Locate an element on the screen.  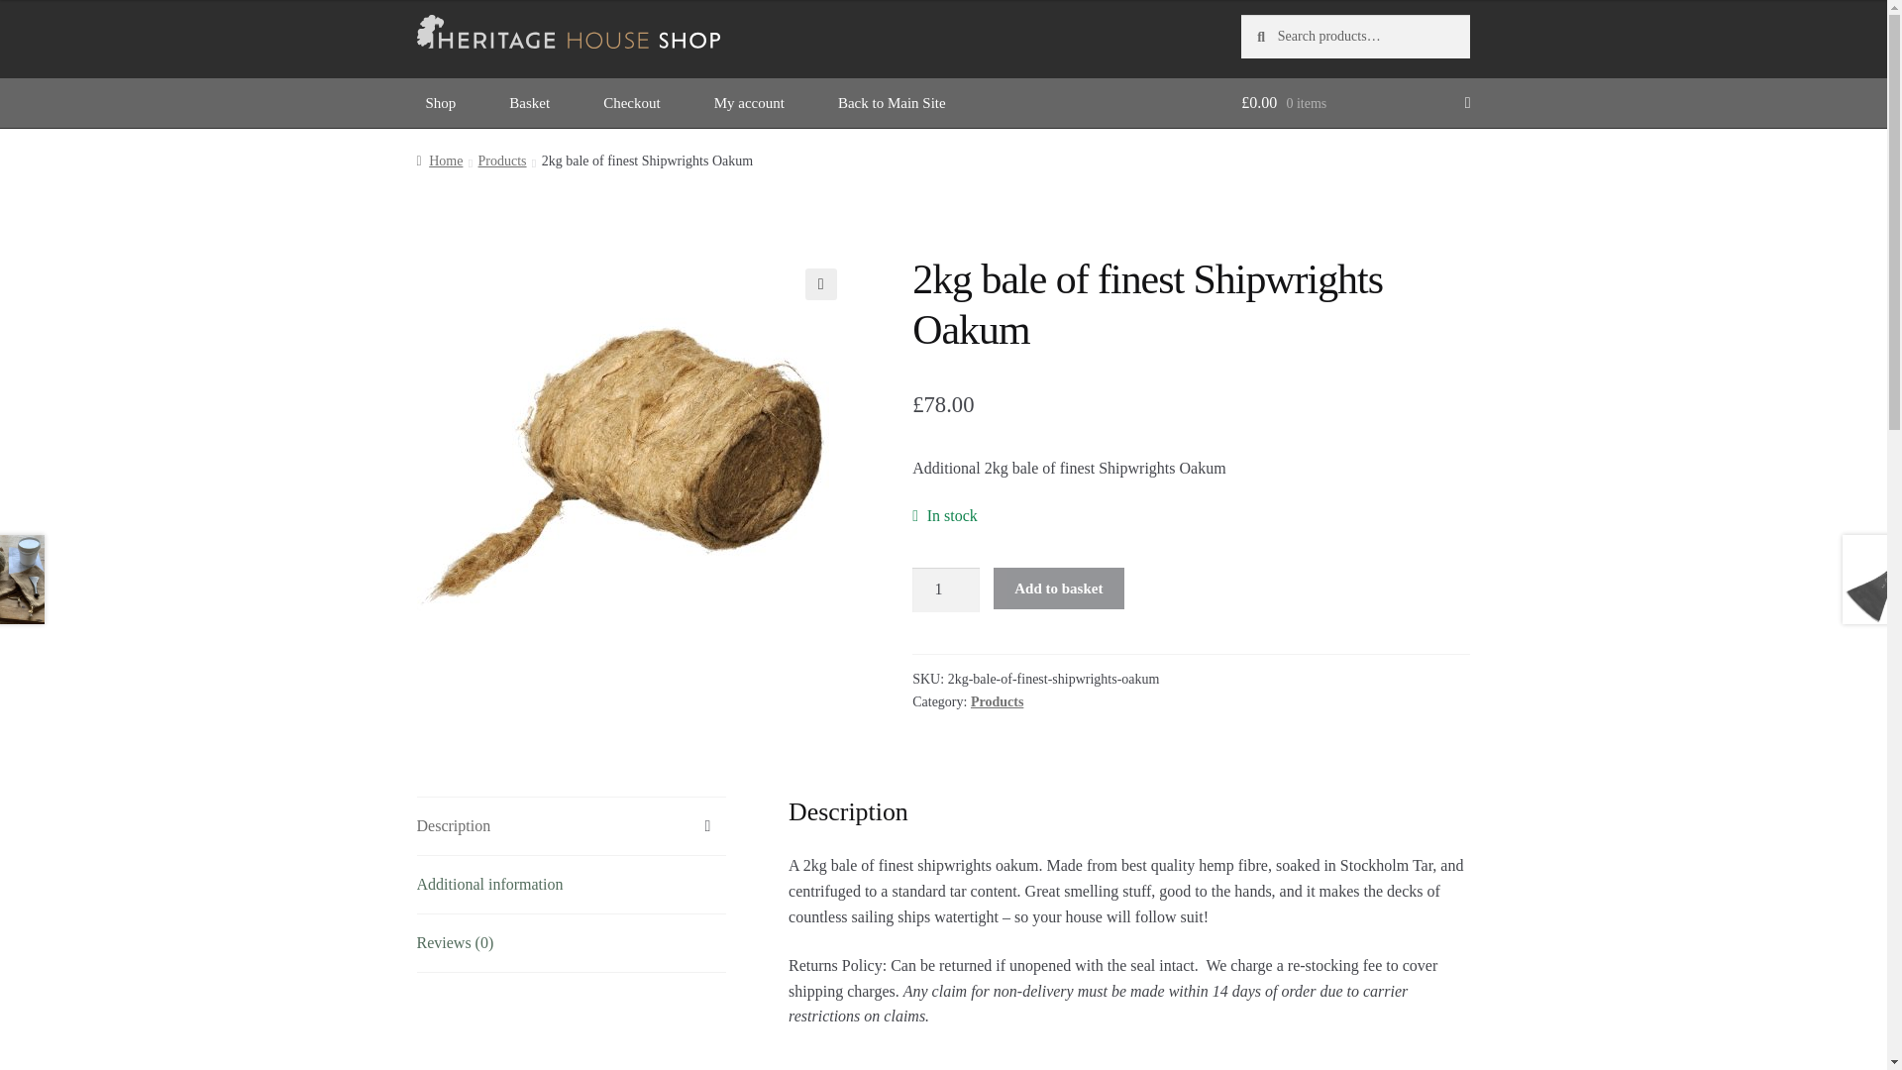
View your shopping basket is located at coordinates (1355, 102).